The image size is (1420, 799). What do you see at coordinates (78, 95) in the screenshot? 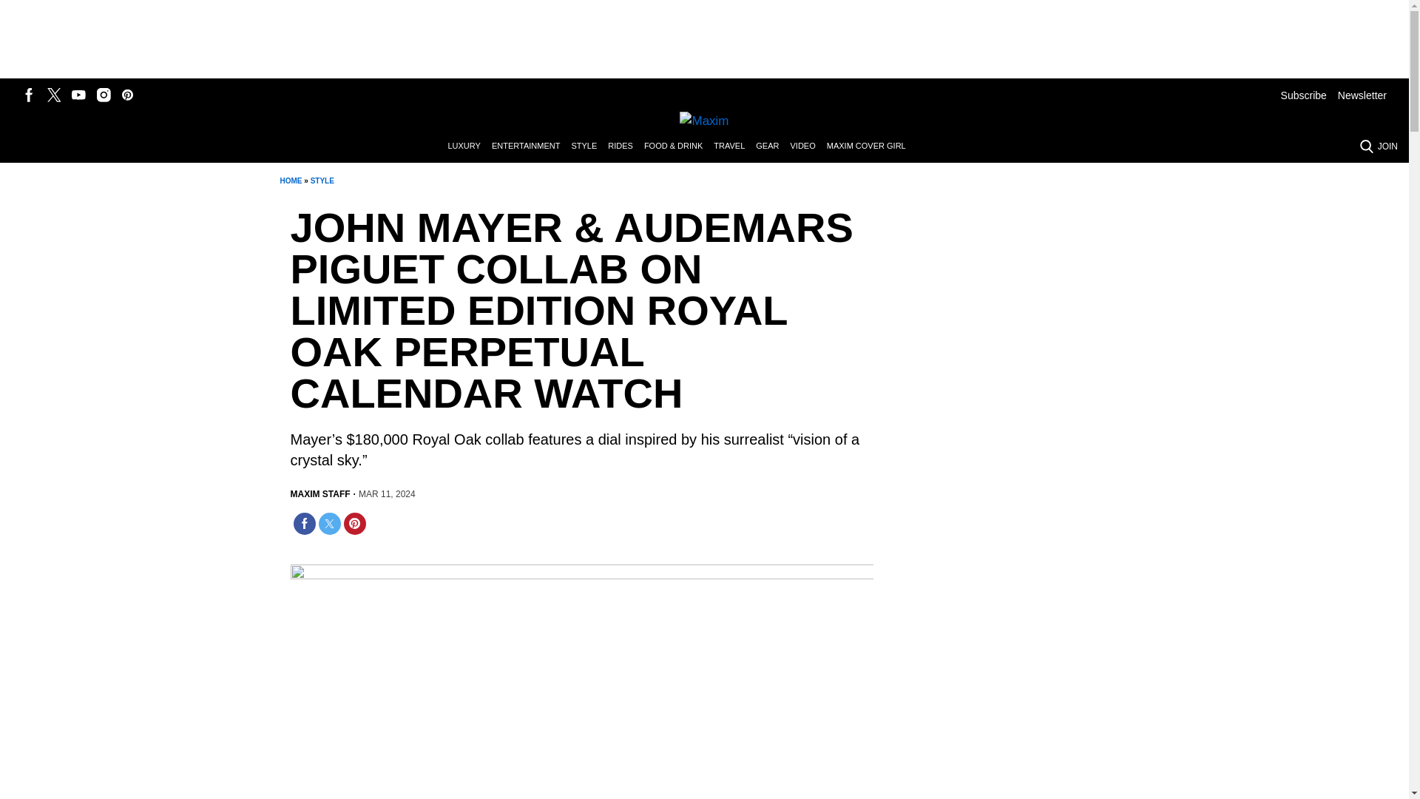
I see `Follow us on Youtube` at bounding box center [78, 95].